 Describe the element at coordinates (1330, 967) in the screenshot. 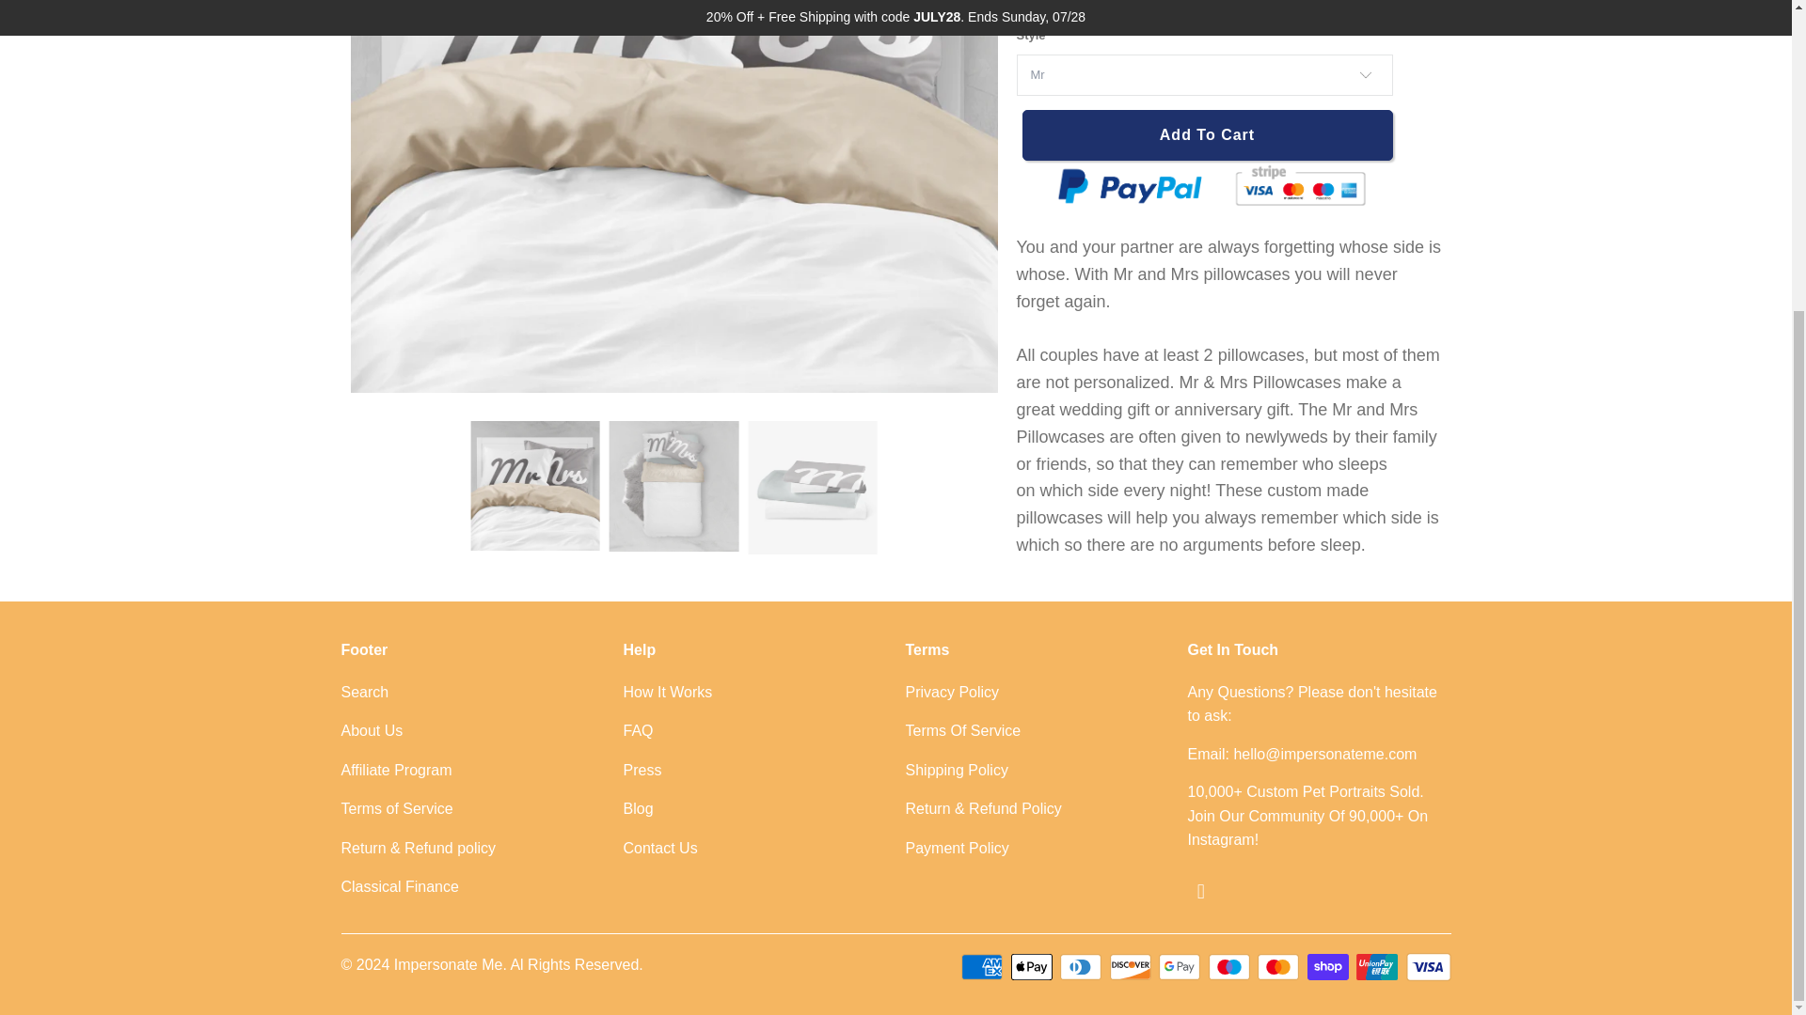

I see `Shop Pay` at that location.